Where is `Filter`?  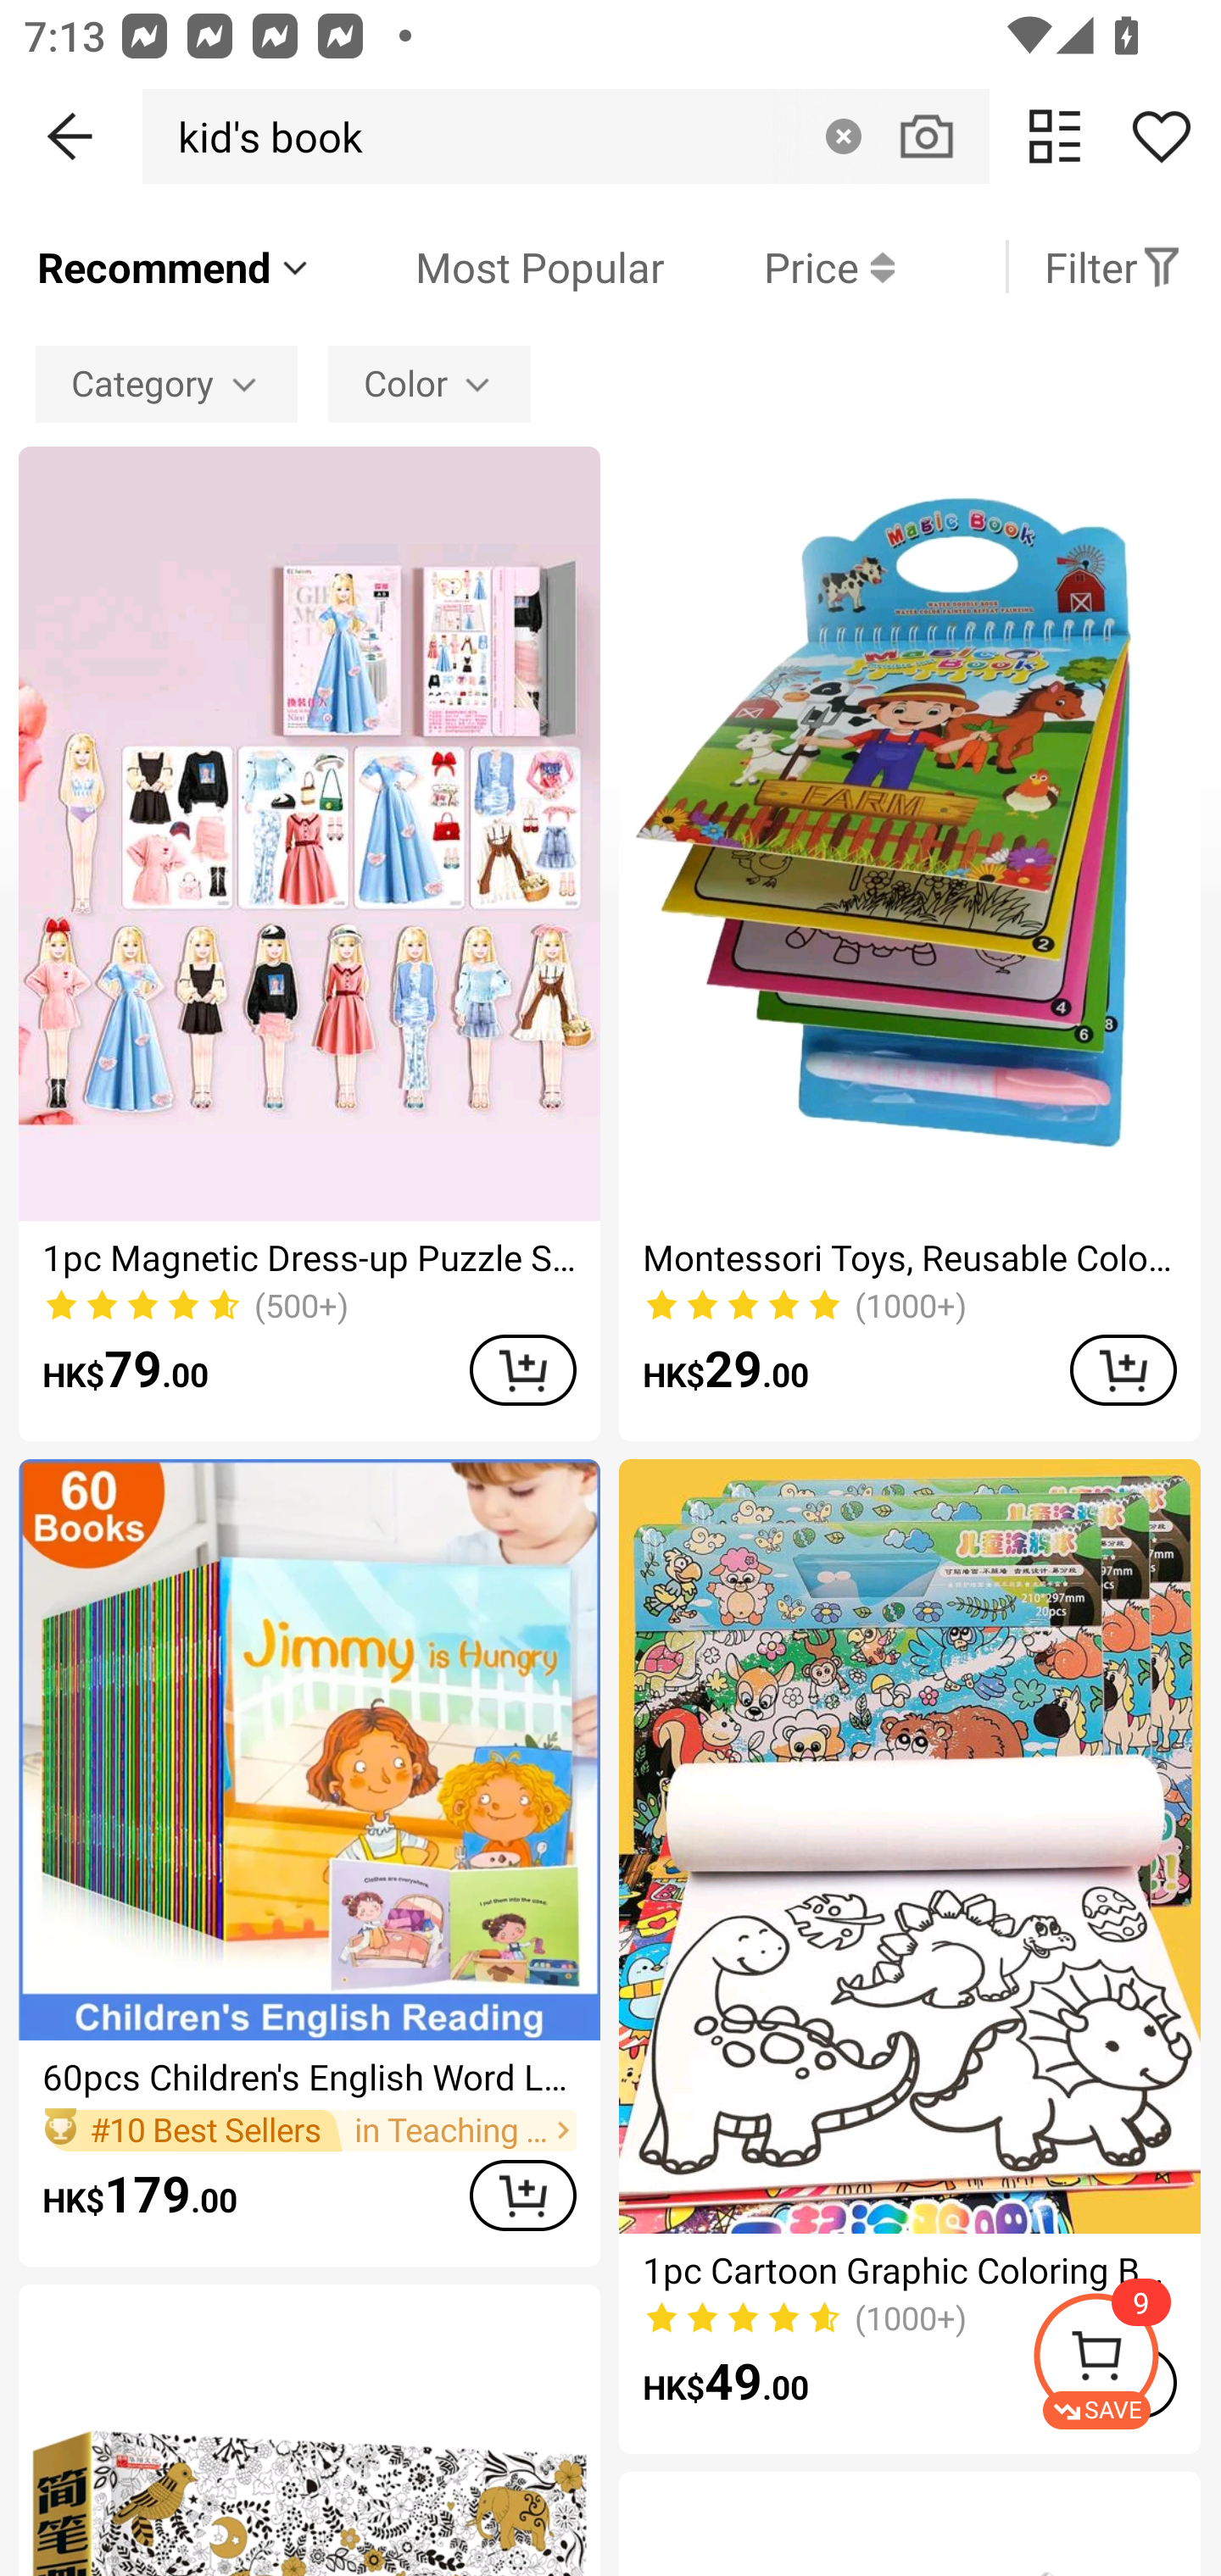 Filter is located at coordinates (1113, 266).